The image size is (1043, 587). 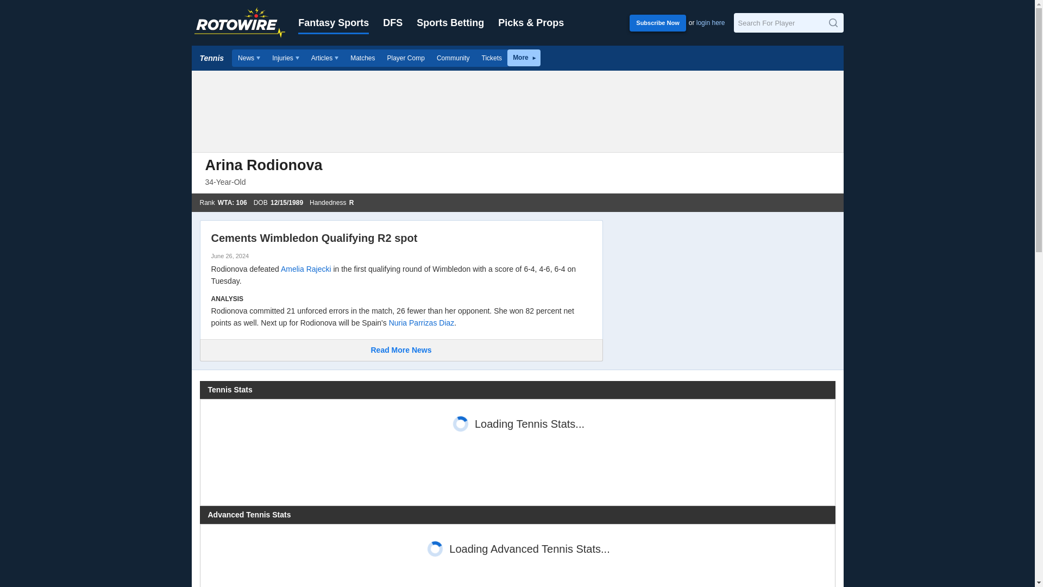 What do you see at coordinates (450, 23) in the screenshot?
I see `Sports Betting` at bounding box center [450, 23].